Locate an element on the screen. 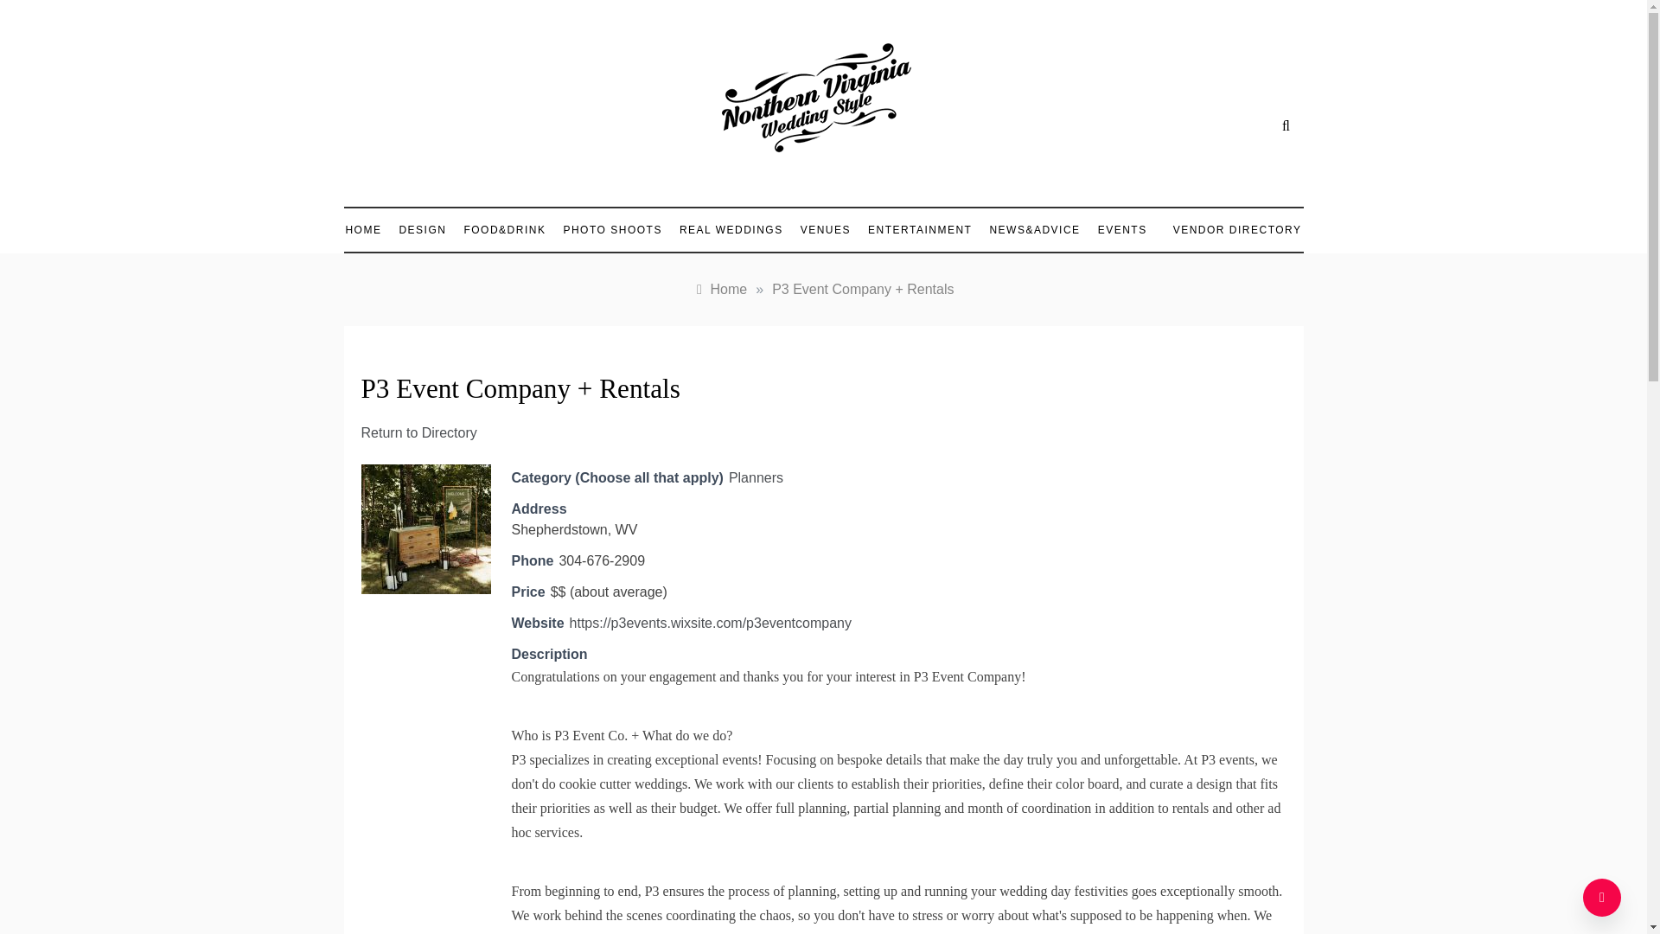 The height and width of the screenshot is (934, 1660). REAL WEDDINGS is located at coordinates (731, 229).